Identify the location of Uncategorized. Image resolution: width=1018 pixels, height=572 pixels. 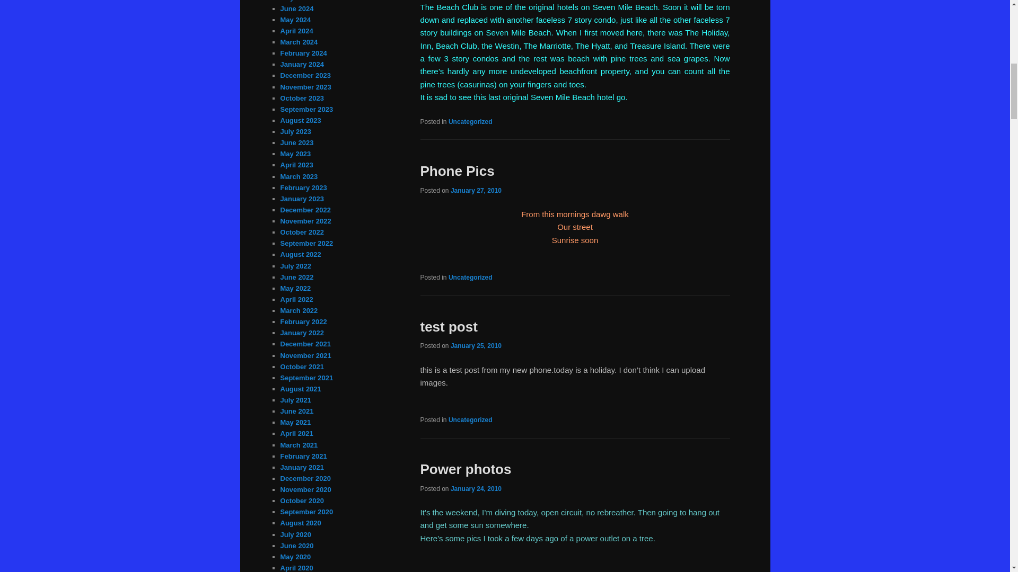
(471, 420).